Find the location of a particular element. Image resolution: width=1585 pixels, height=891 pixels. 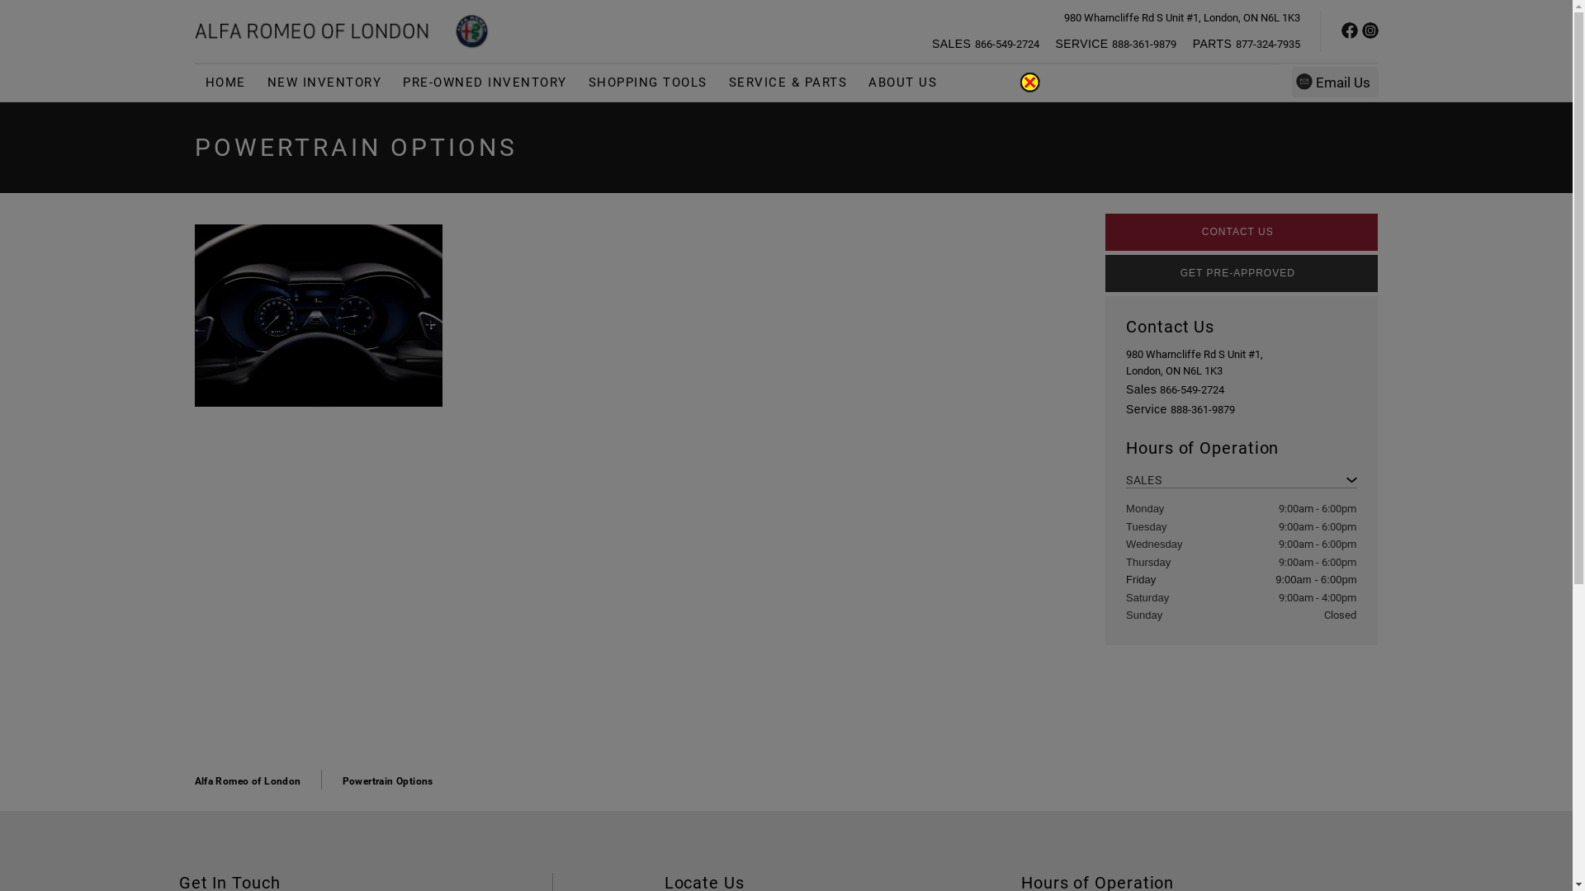

HOME is located at coordinates (226, 82).